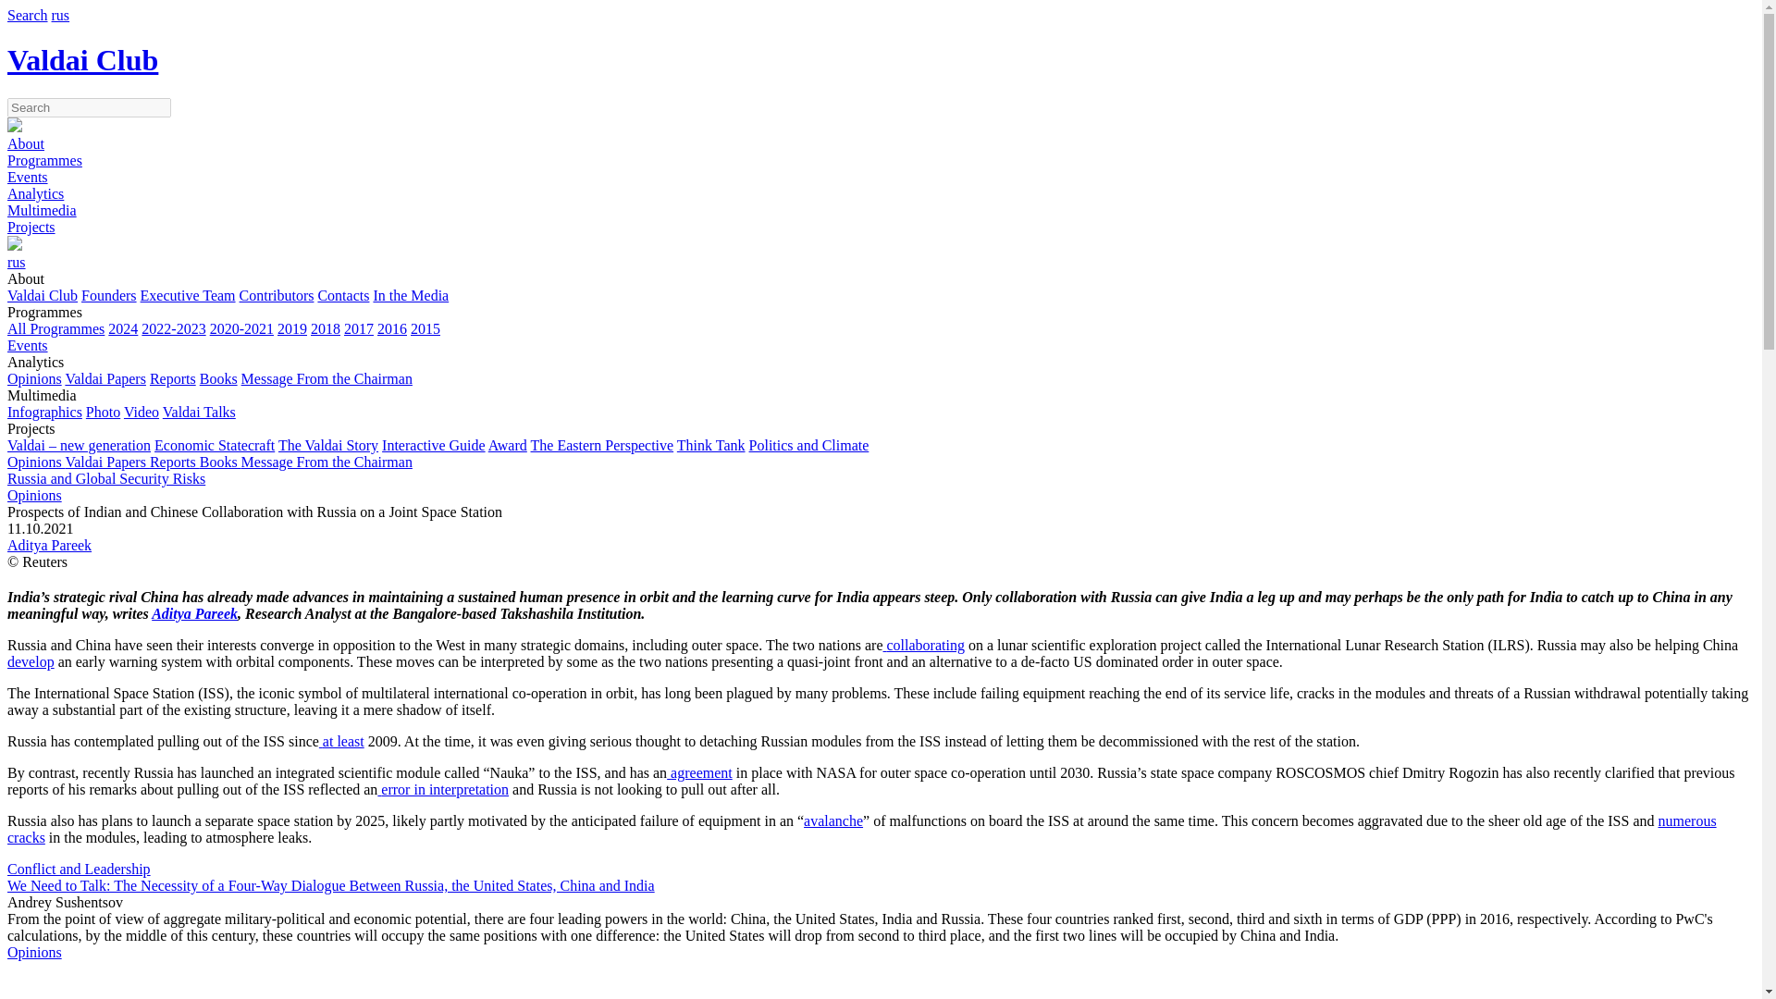  I want to click on Valdai Club, so click(43, 296).